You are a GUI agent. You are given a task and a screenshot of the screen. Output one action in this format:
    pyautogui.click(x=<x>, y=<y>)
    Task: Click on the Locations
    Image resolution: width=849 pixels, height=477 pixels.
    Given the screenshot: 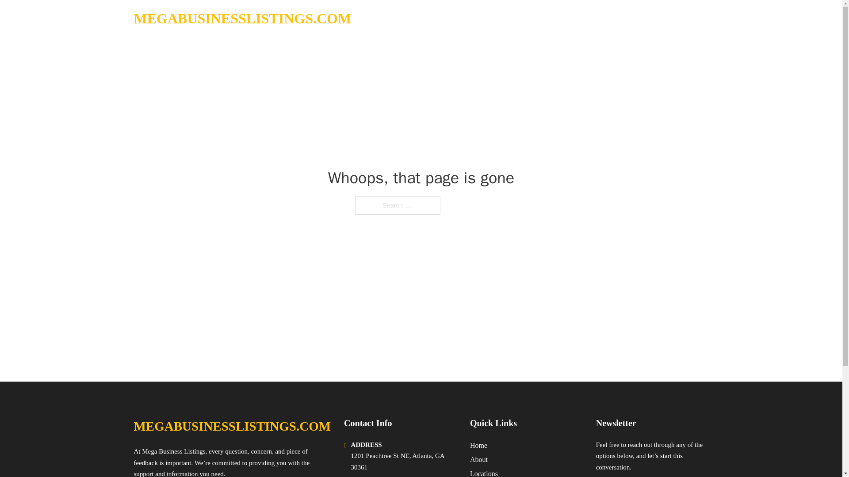 What is the action you would take?
    pyautogui.click(x=484, y=473)
    